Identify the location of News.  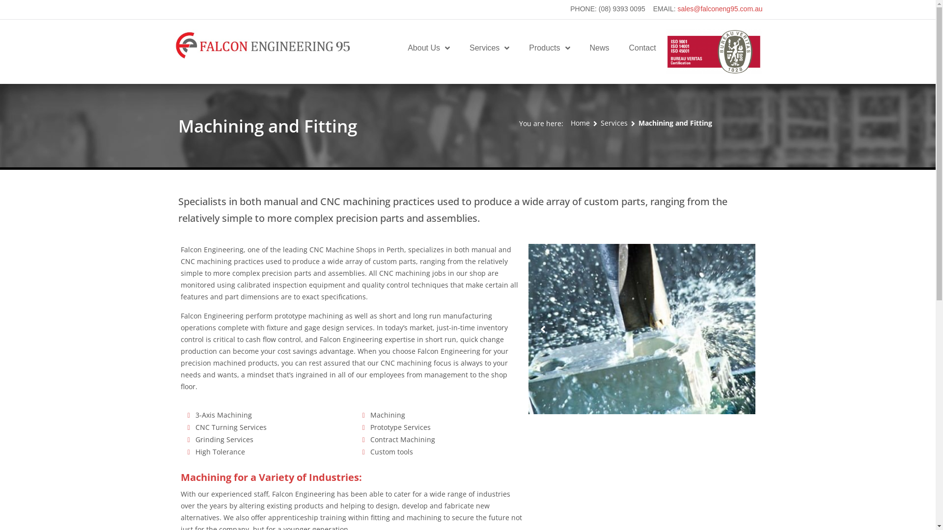
(599, 48).